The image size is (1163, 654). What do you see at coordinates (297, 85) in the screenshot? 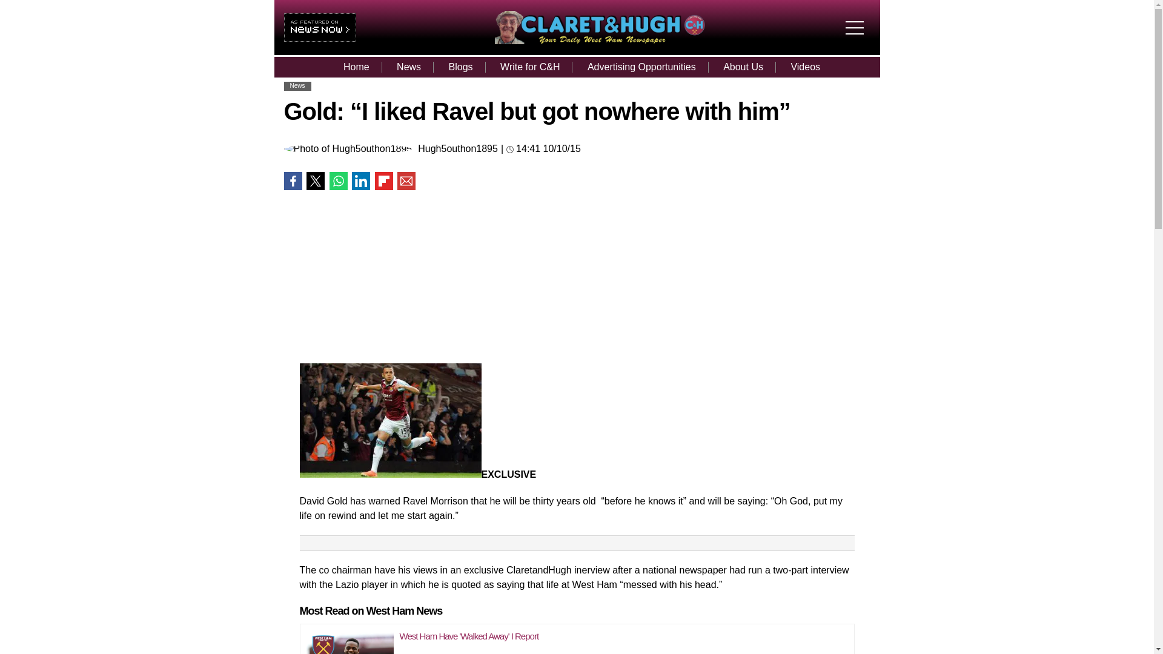
I see `News` at bounding box center [297, 85].